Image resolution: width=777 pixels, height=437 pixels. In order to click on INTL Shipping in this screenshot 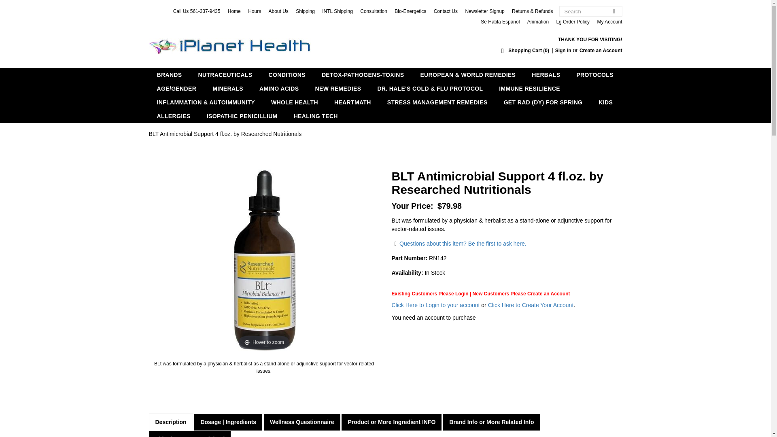, I will do `click(338, 11)`.